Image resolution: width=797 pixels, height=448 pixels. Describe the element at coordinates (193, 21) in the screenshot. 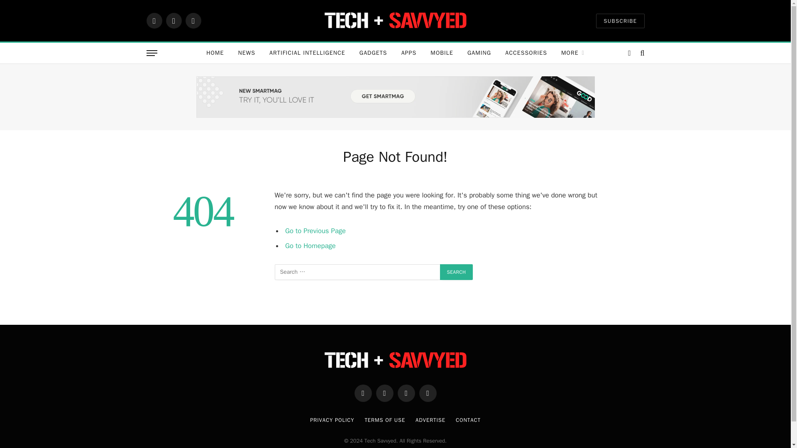

I see `Instagram` at that location.